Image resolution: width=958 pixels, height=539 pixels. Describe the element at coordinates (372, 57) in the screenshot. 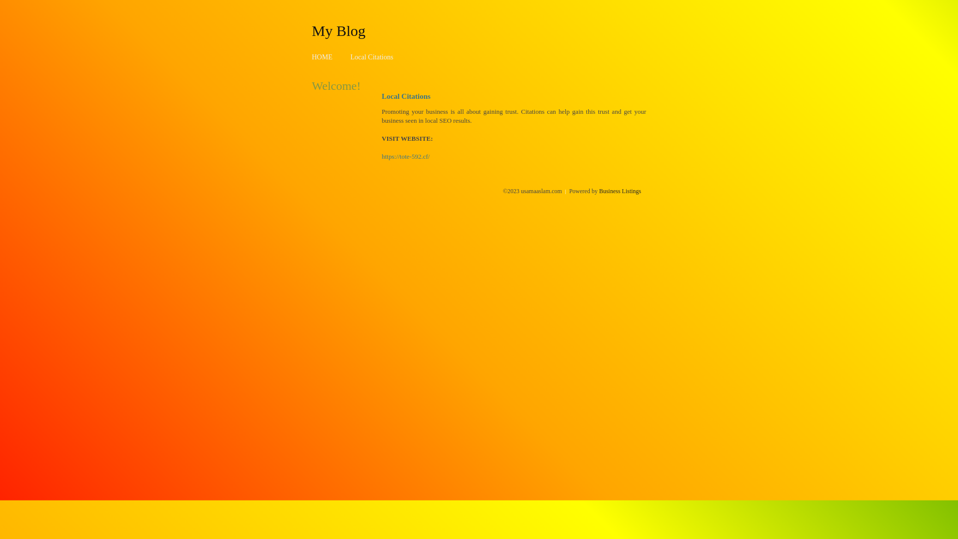

I see `Local Citations` at that location.